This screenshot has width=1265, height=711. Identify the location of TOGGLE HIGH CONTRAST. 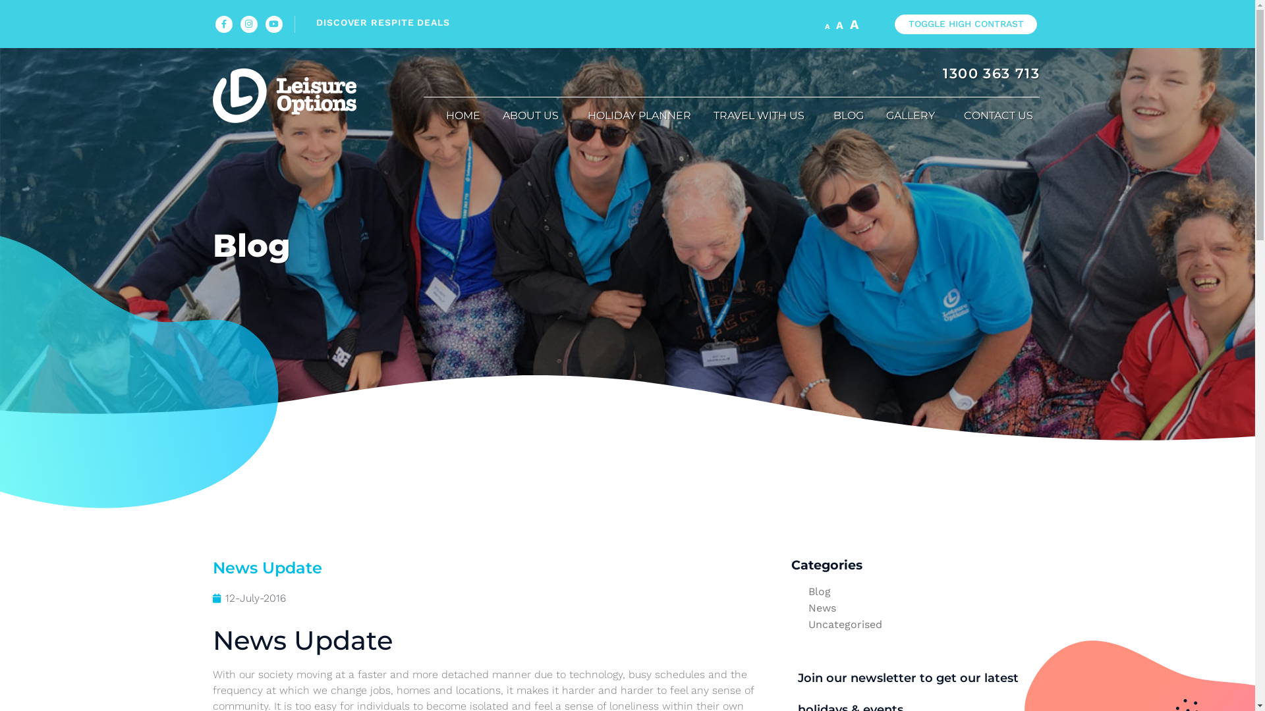
(966, 24).